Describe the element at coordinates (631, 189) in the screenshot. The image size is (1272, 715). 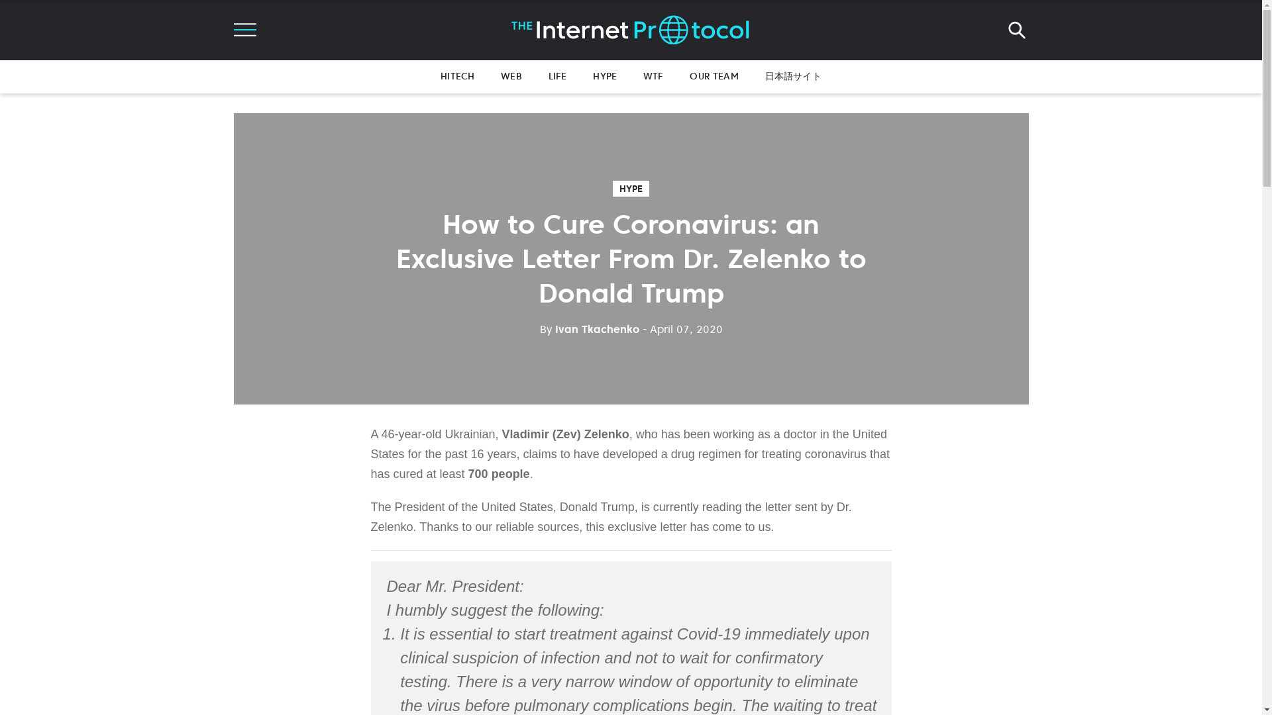
I see `HYPE` at that location.